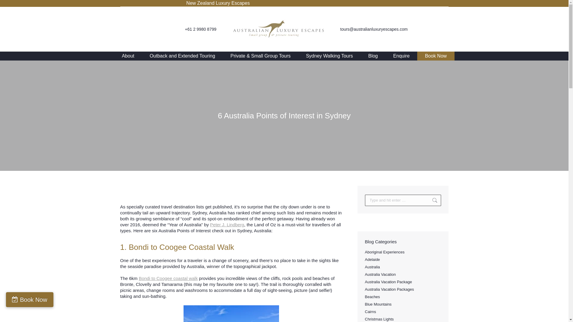  Describe the element at coordinates (182, 56) in the screenshot. I see `Outback and Extended Touring` at that location.